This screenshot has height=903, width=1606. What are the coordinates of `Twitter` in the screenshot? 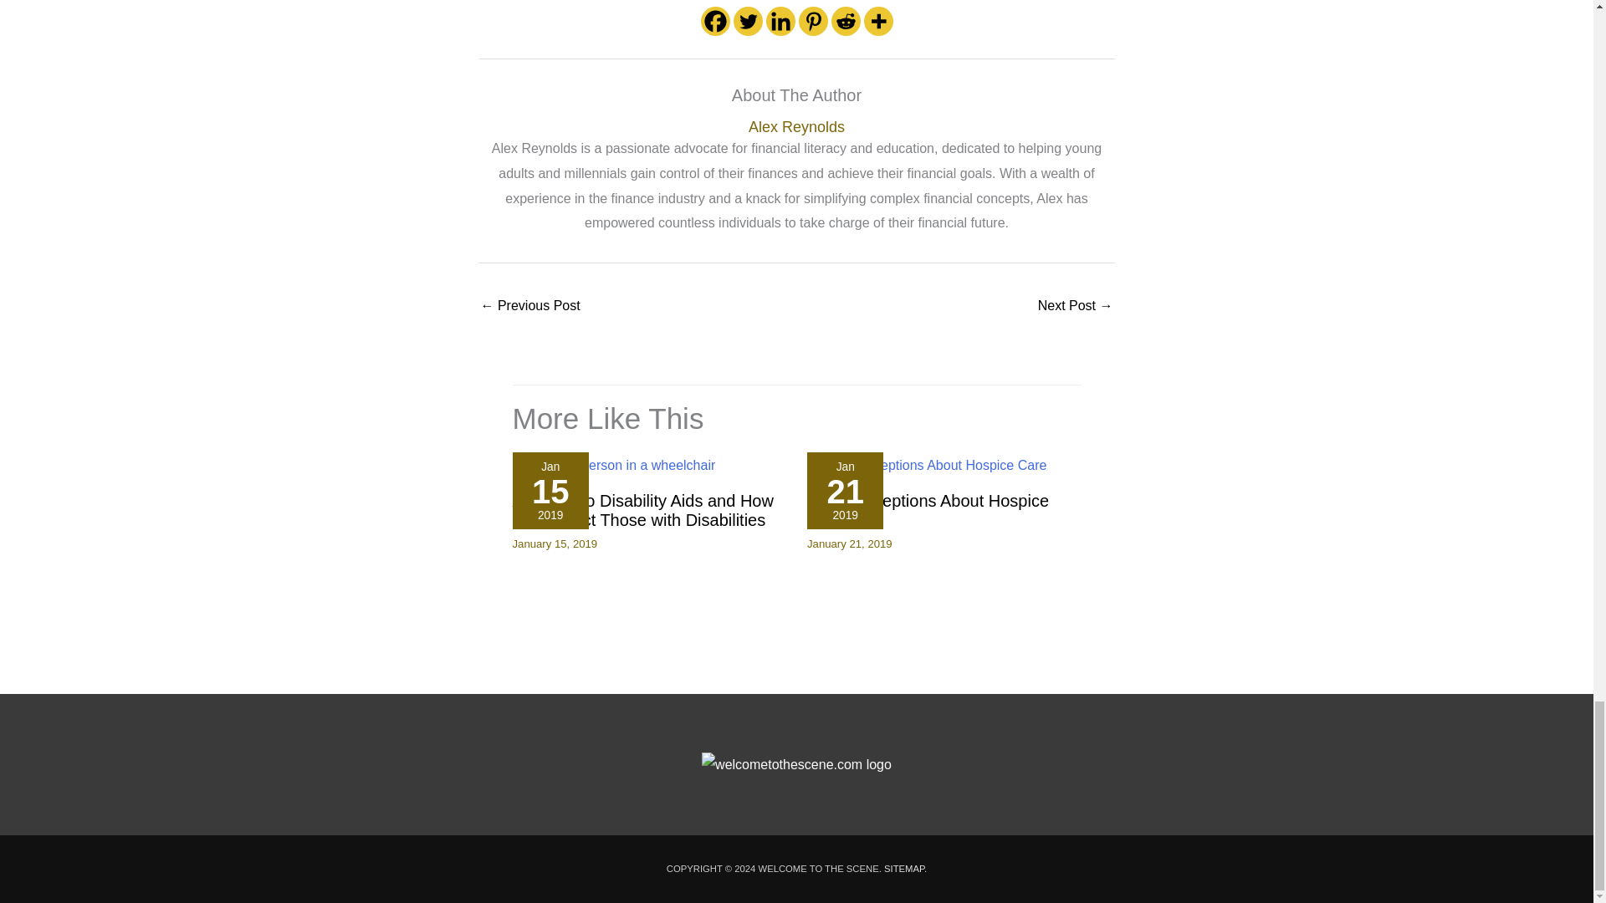 It's located at (746, 21).